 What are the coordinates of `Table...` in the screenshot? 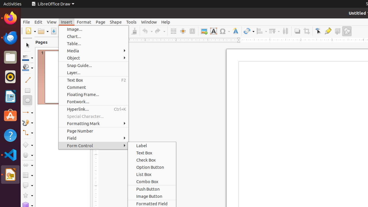 It's located at (94, 44).